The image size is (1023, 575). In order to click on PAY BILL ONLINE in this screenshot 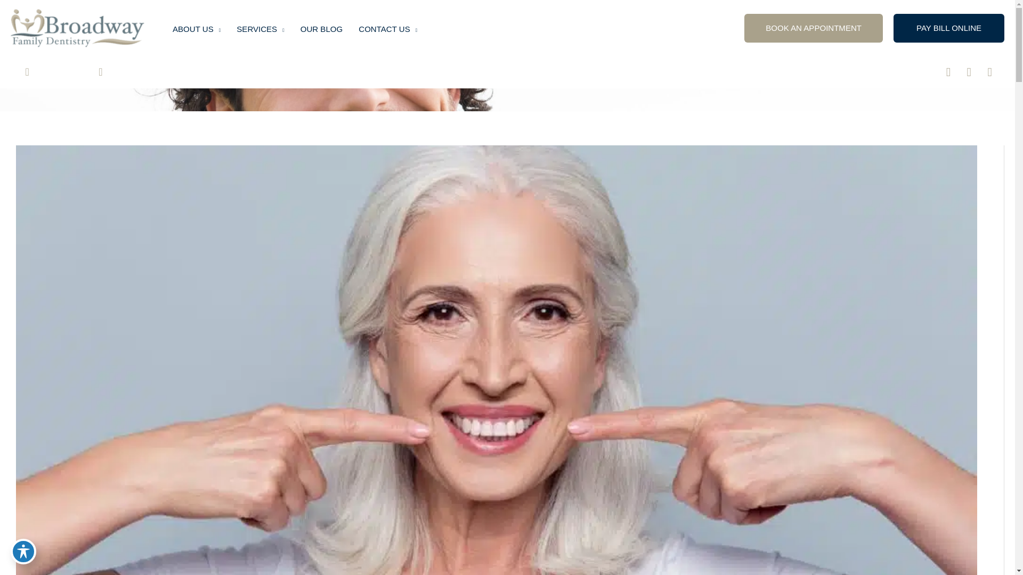, I will do `click(948, 28)`.